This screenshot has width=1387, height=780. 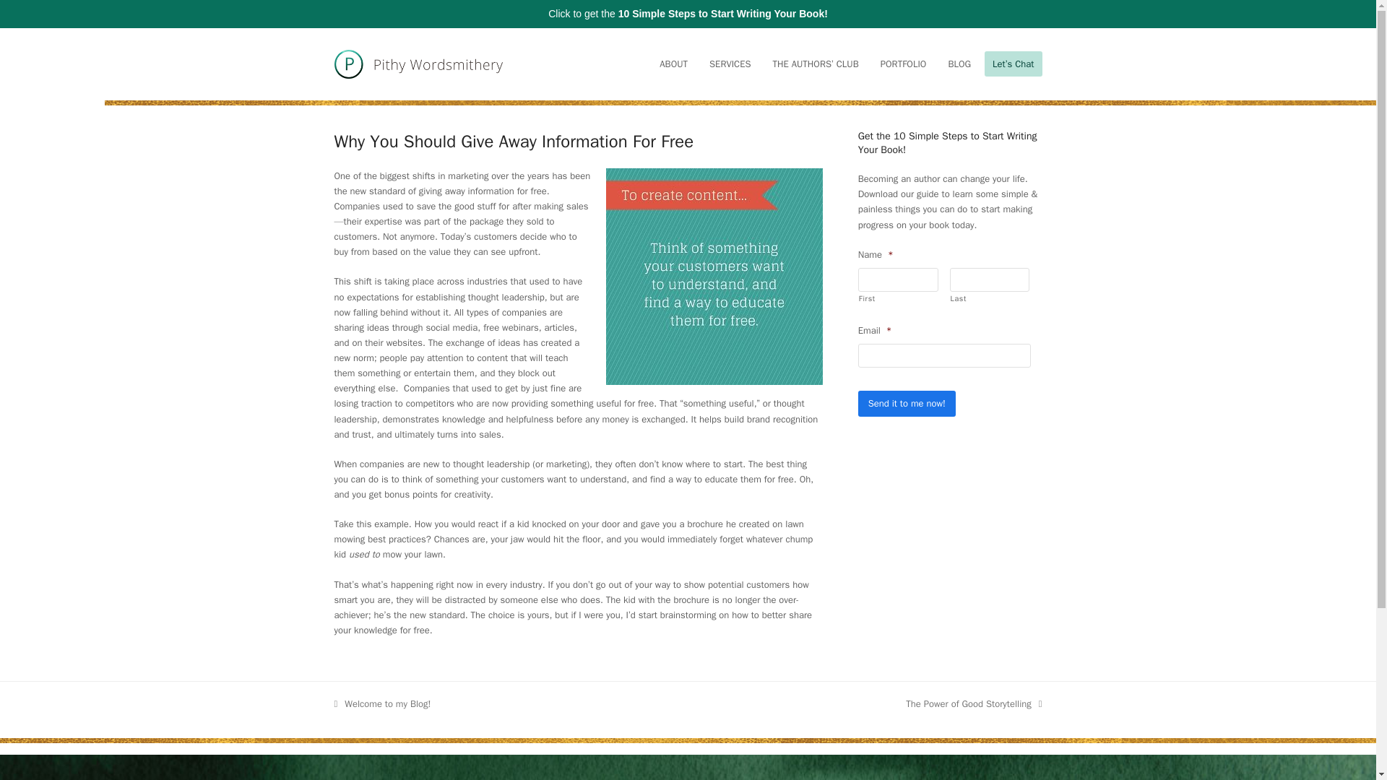 I want to click on Send it to me now!, so click(x=907, y=403).